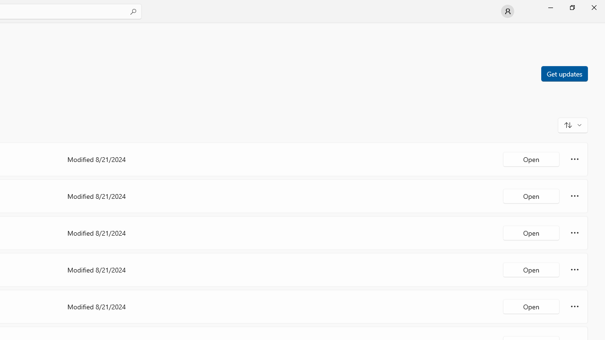 The height and width of the screenshot is (340, 605). What do you see at coordinates (573, 125) in the screenshot?
I see `Sort and filter` at bounding box center [573, 125].